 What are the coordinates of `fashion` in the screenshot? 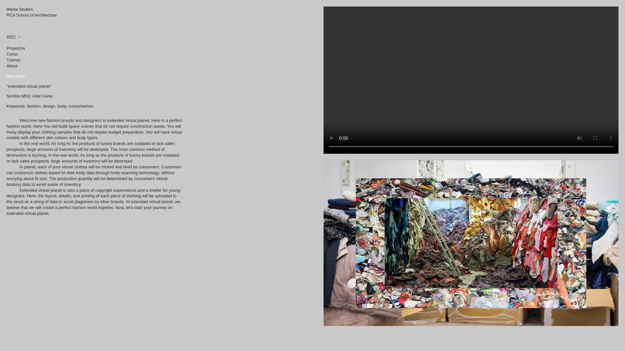 It's located at (13, 60).